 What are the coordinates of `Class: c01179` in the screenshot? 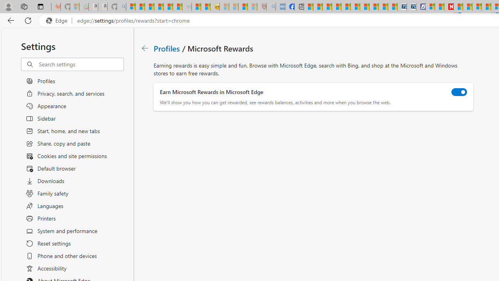 It's located at (145, 48).